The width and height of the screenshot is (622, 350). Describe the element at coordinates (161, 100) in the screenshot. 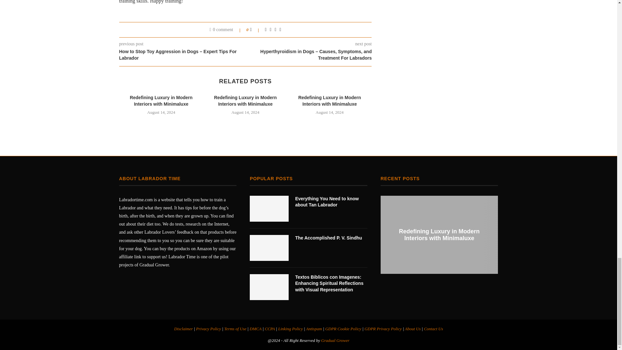

I see `Redefining Luxury in Modern Interiors with Minimaluxe` at that location.